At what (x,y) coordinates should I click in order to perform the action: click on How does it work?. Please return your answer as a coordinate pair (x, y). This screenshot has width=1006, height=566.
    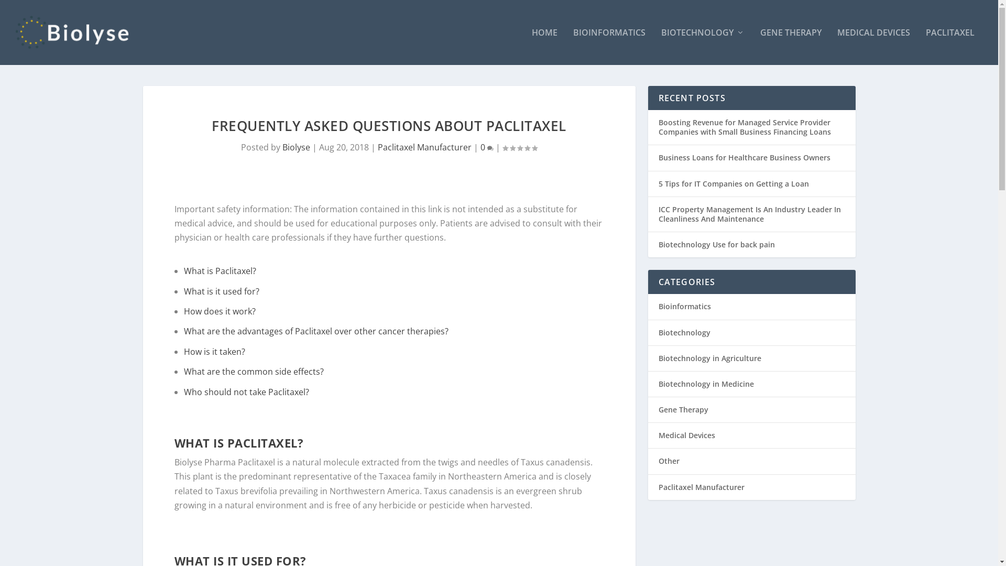
    Looking at the image, I should click on (220, 311).